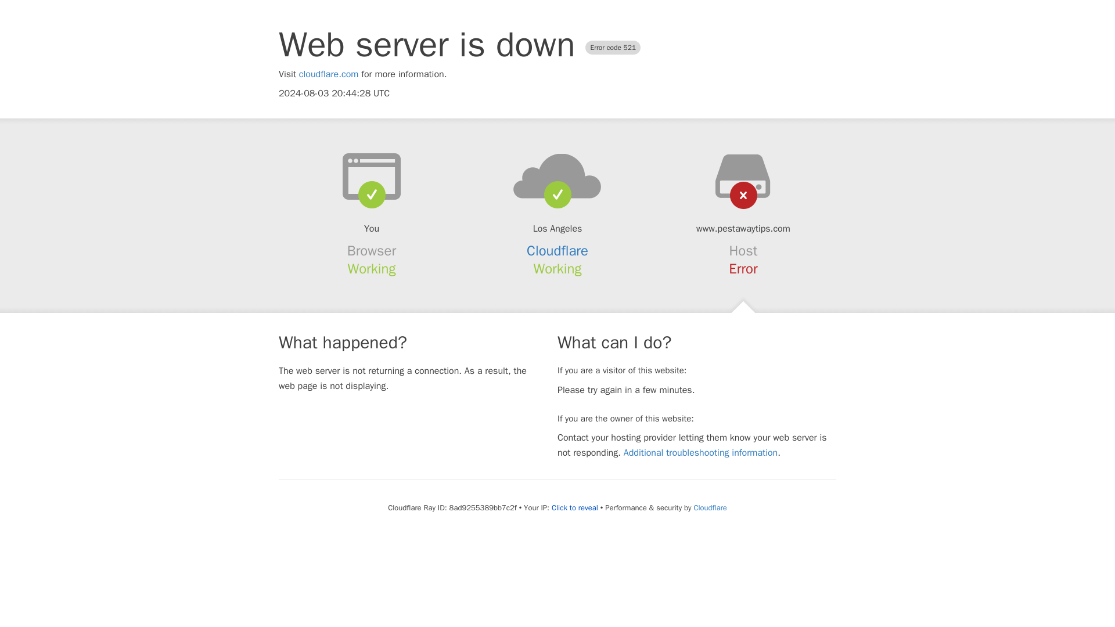  Describe the element at coordinates (329, 74) in the screenshot. I see `cloudflare.com` at that location.